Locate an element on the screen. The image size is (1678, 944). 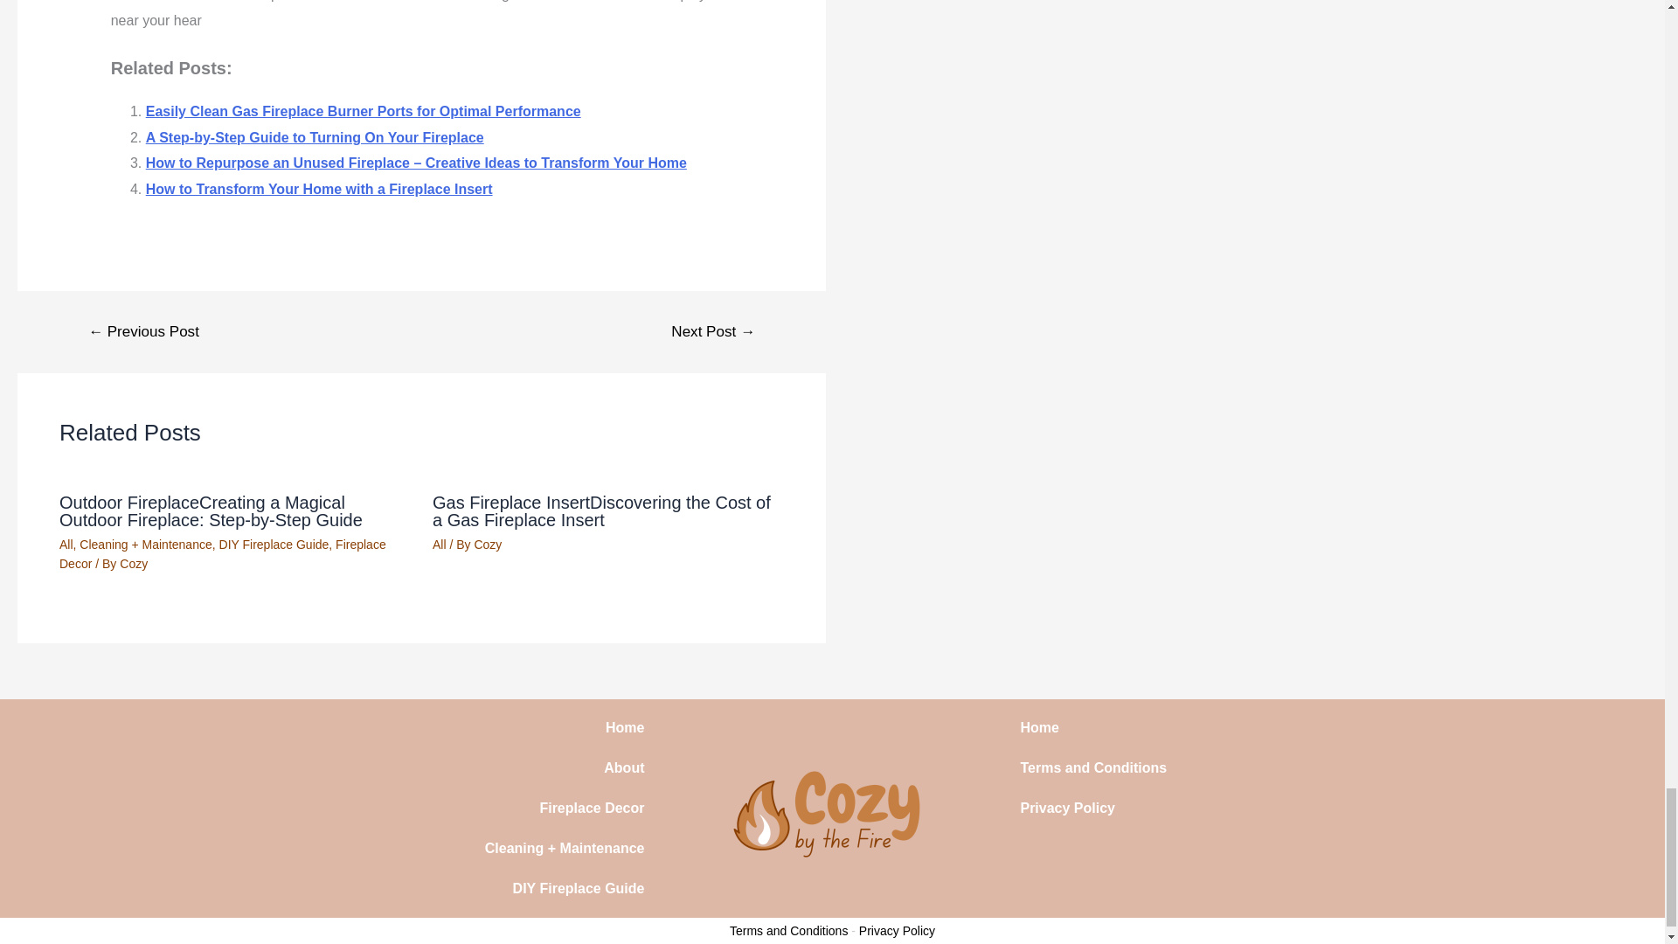
View all posts by Cozy is located at coordinates (488, 544).